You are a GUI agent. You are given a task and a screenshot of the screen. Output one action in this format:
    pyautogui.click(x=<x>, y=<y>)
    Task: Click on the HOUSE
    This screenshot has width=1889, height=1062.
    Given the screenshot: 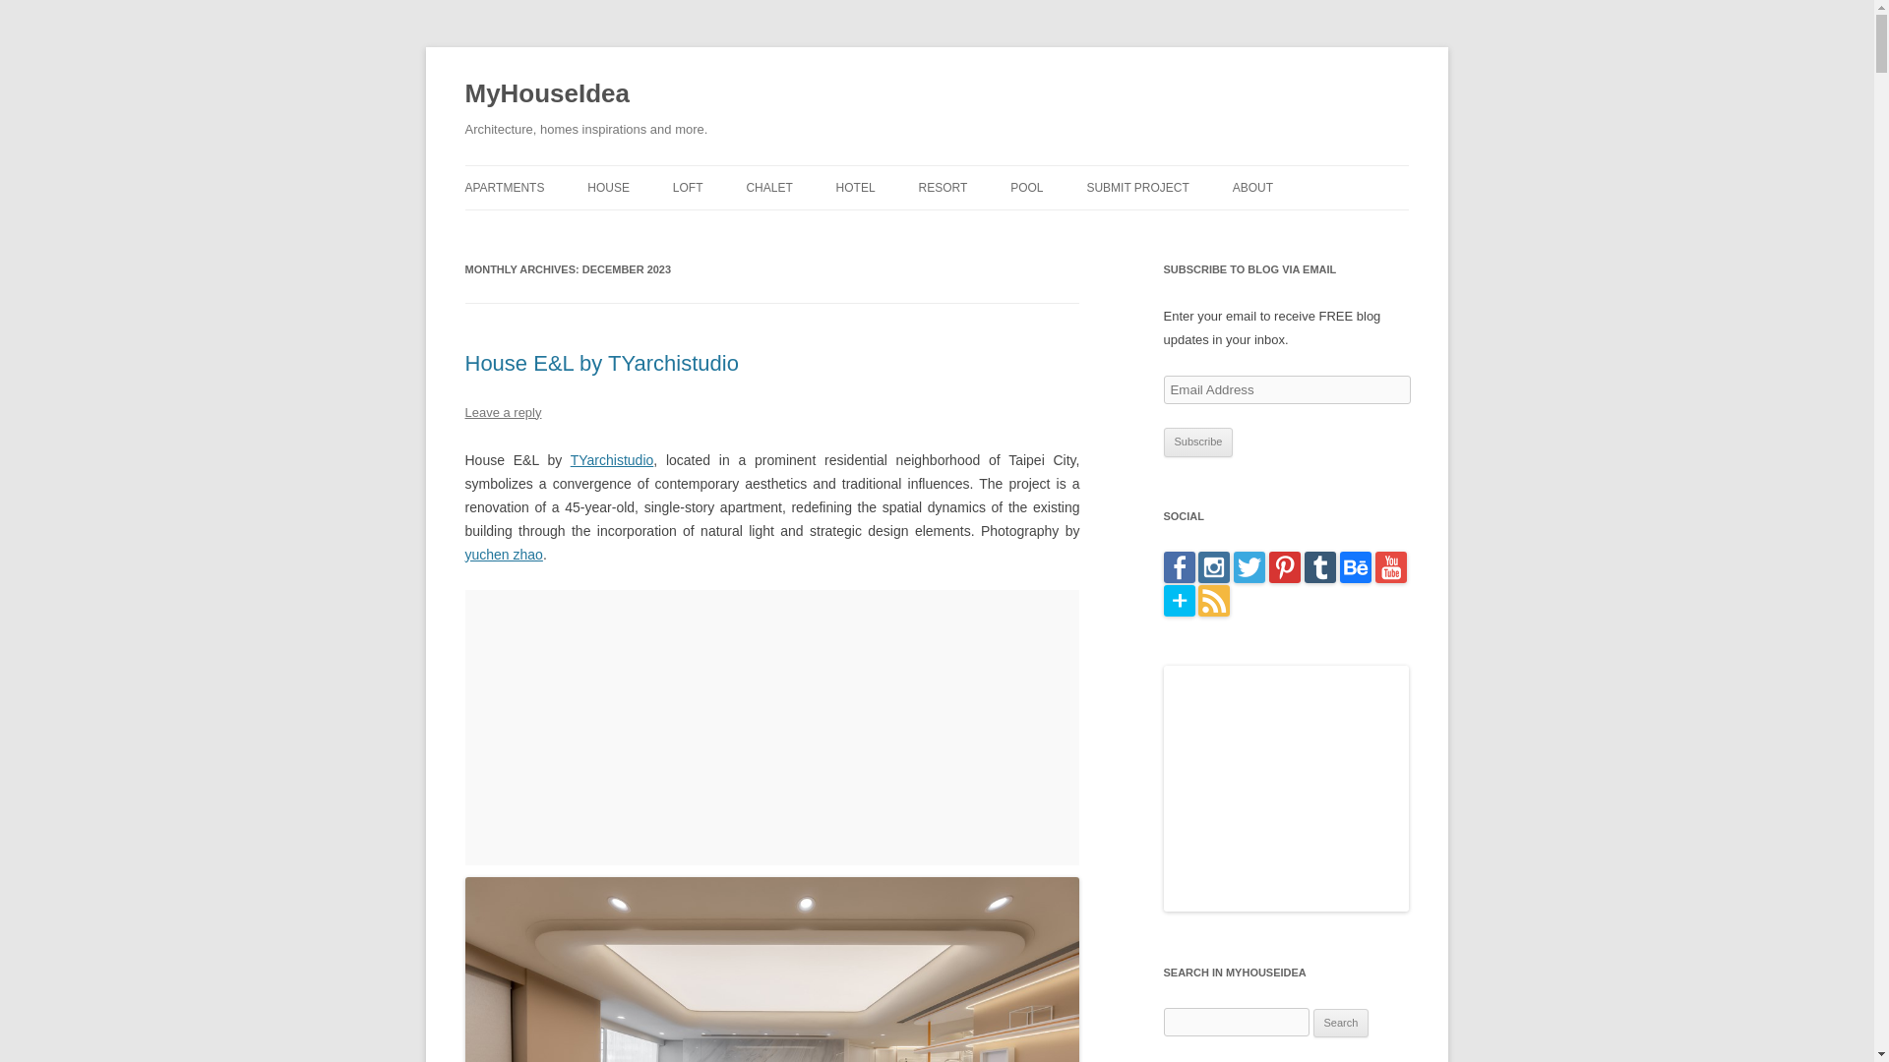 What is the action you would take?
    pyautogui.click(x=608, y=187)
    